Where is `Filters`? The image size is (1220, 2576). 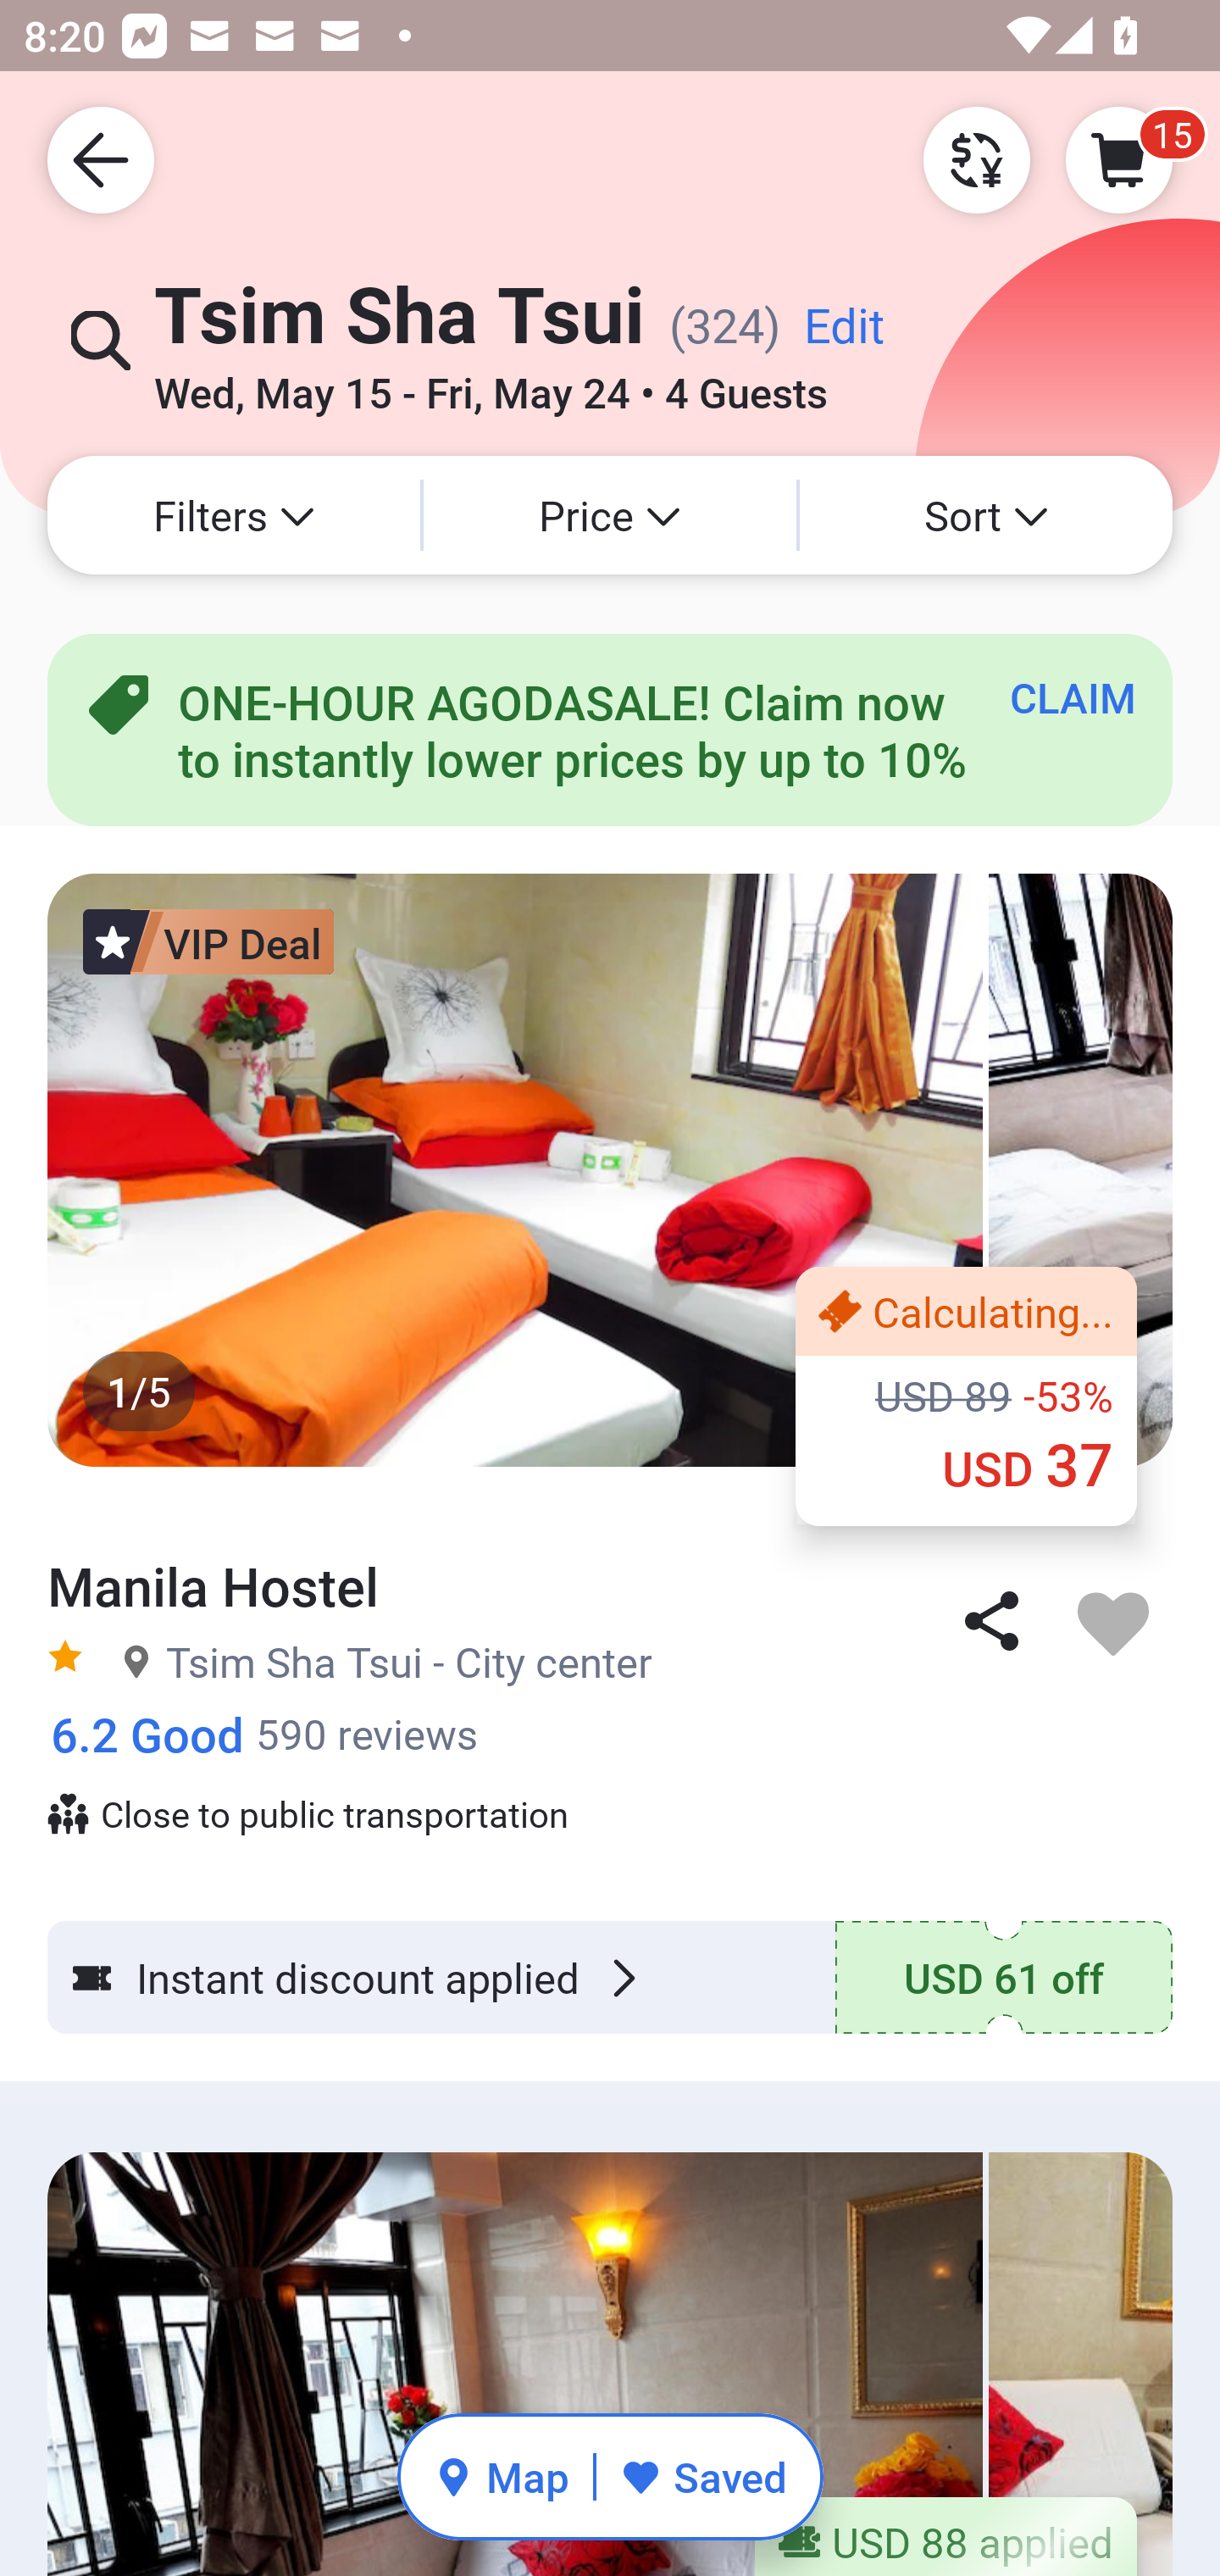 Filters is located at coordinates (234, 515).